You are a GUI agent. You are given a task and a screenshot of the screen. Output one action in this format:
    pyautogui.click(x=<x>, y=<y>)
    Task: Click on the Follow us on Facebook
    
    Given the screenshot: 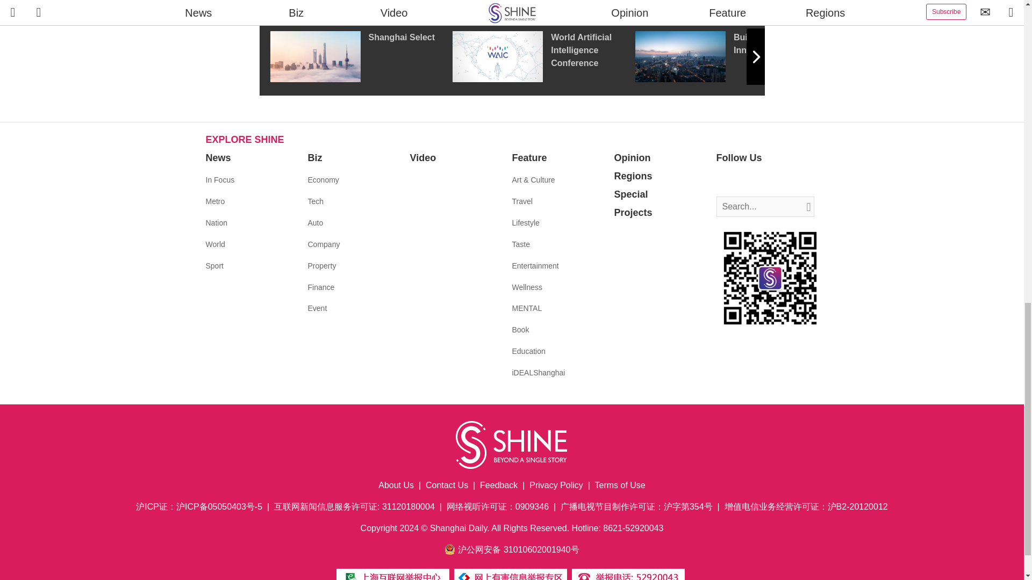 What is the action you would take?
    pyautogui.click(x=725, y=180)
    